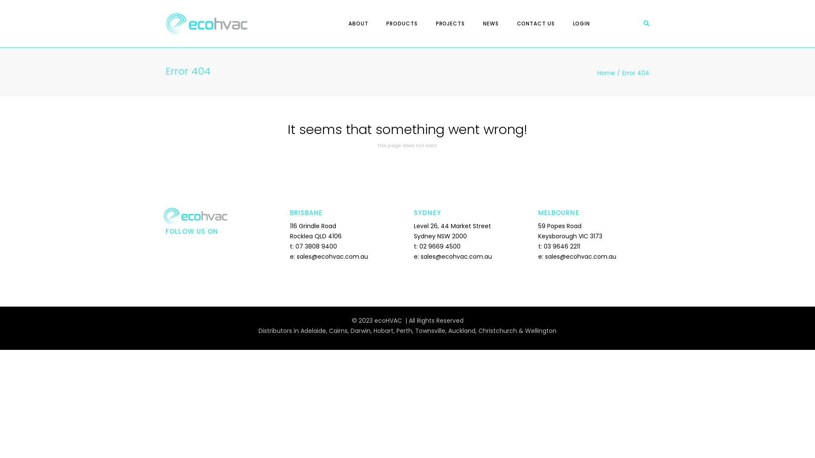 This screenshot has height=458, width=815. What do you see at coordinates (456, 257) in the screenshot?
I see `sales@ecohvac.com.au` at bounding box center [456, 257].